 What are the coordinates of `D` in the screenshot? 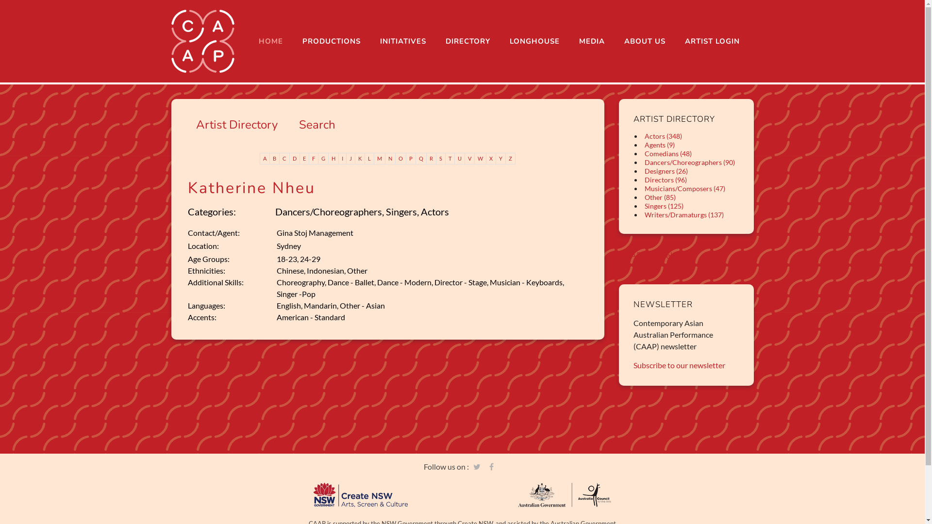 It's located at (295, 159).